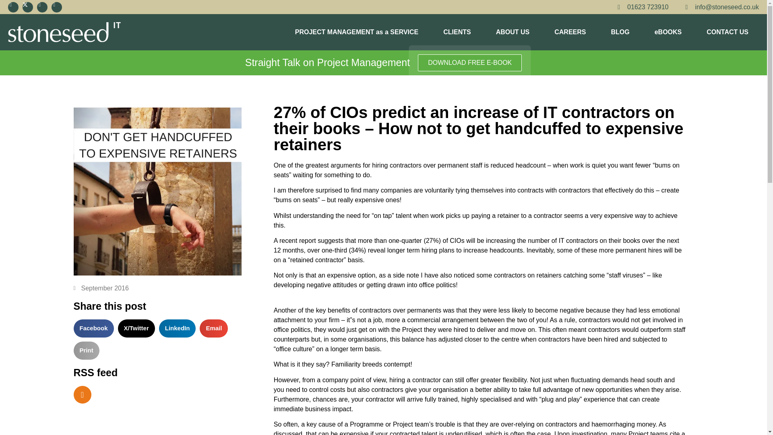  Describe the element at coordinates (513, 32) in the screenshot. I see `ABOUT US` at that location.